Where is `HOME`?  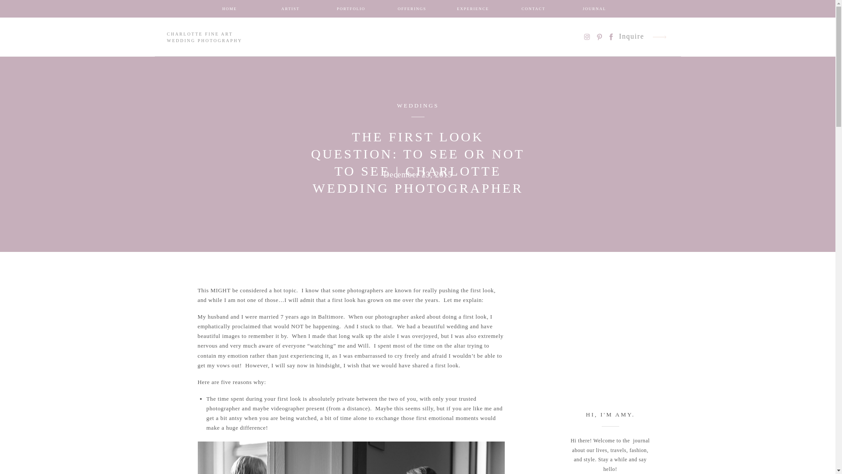
HOME is located at coordinates (230, 11).